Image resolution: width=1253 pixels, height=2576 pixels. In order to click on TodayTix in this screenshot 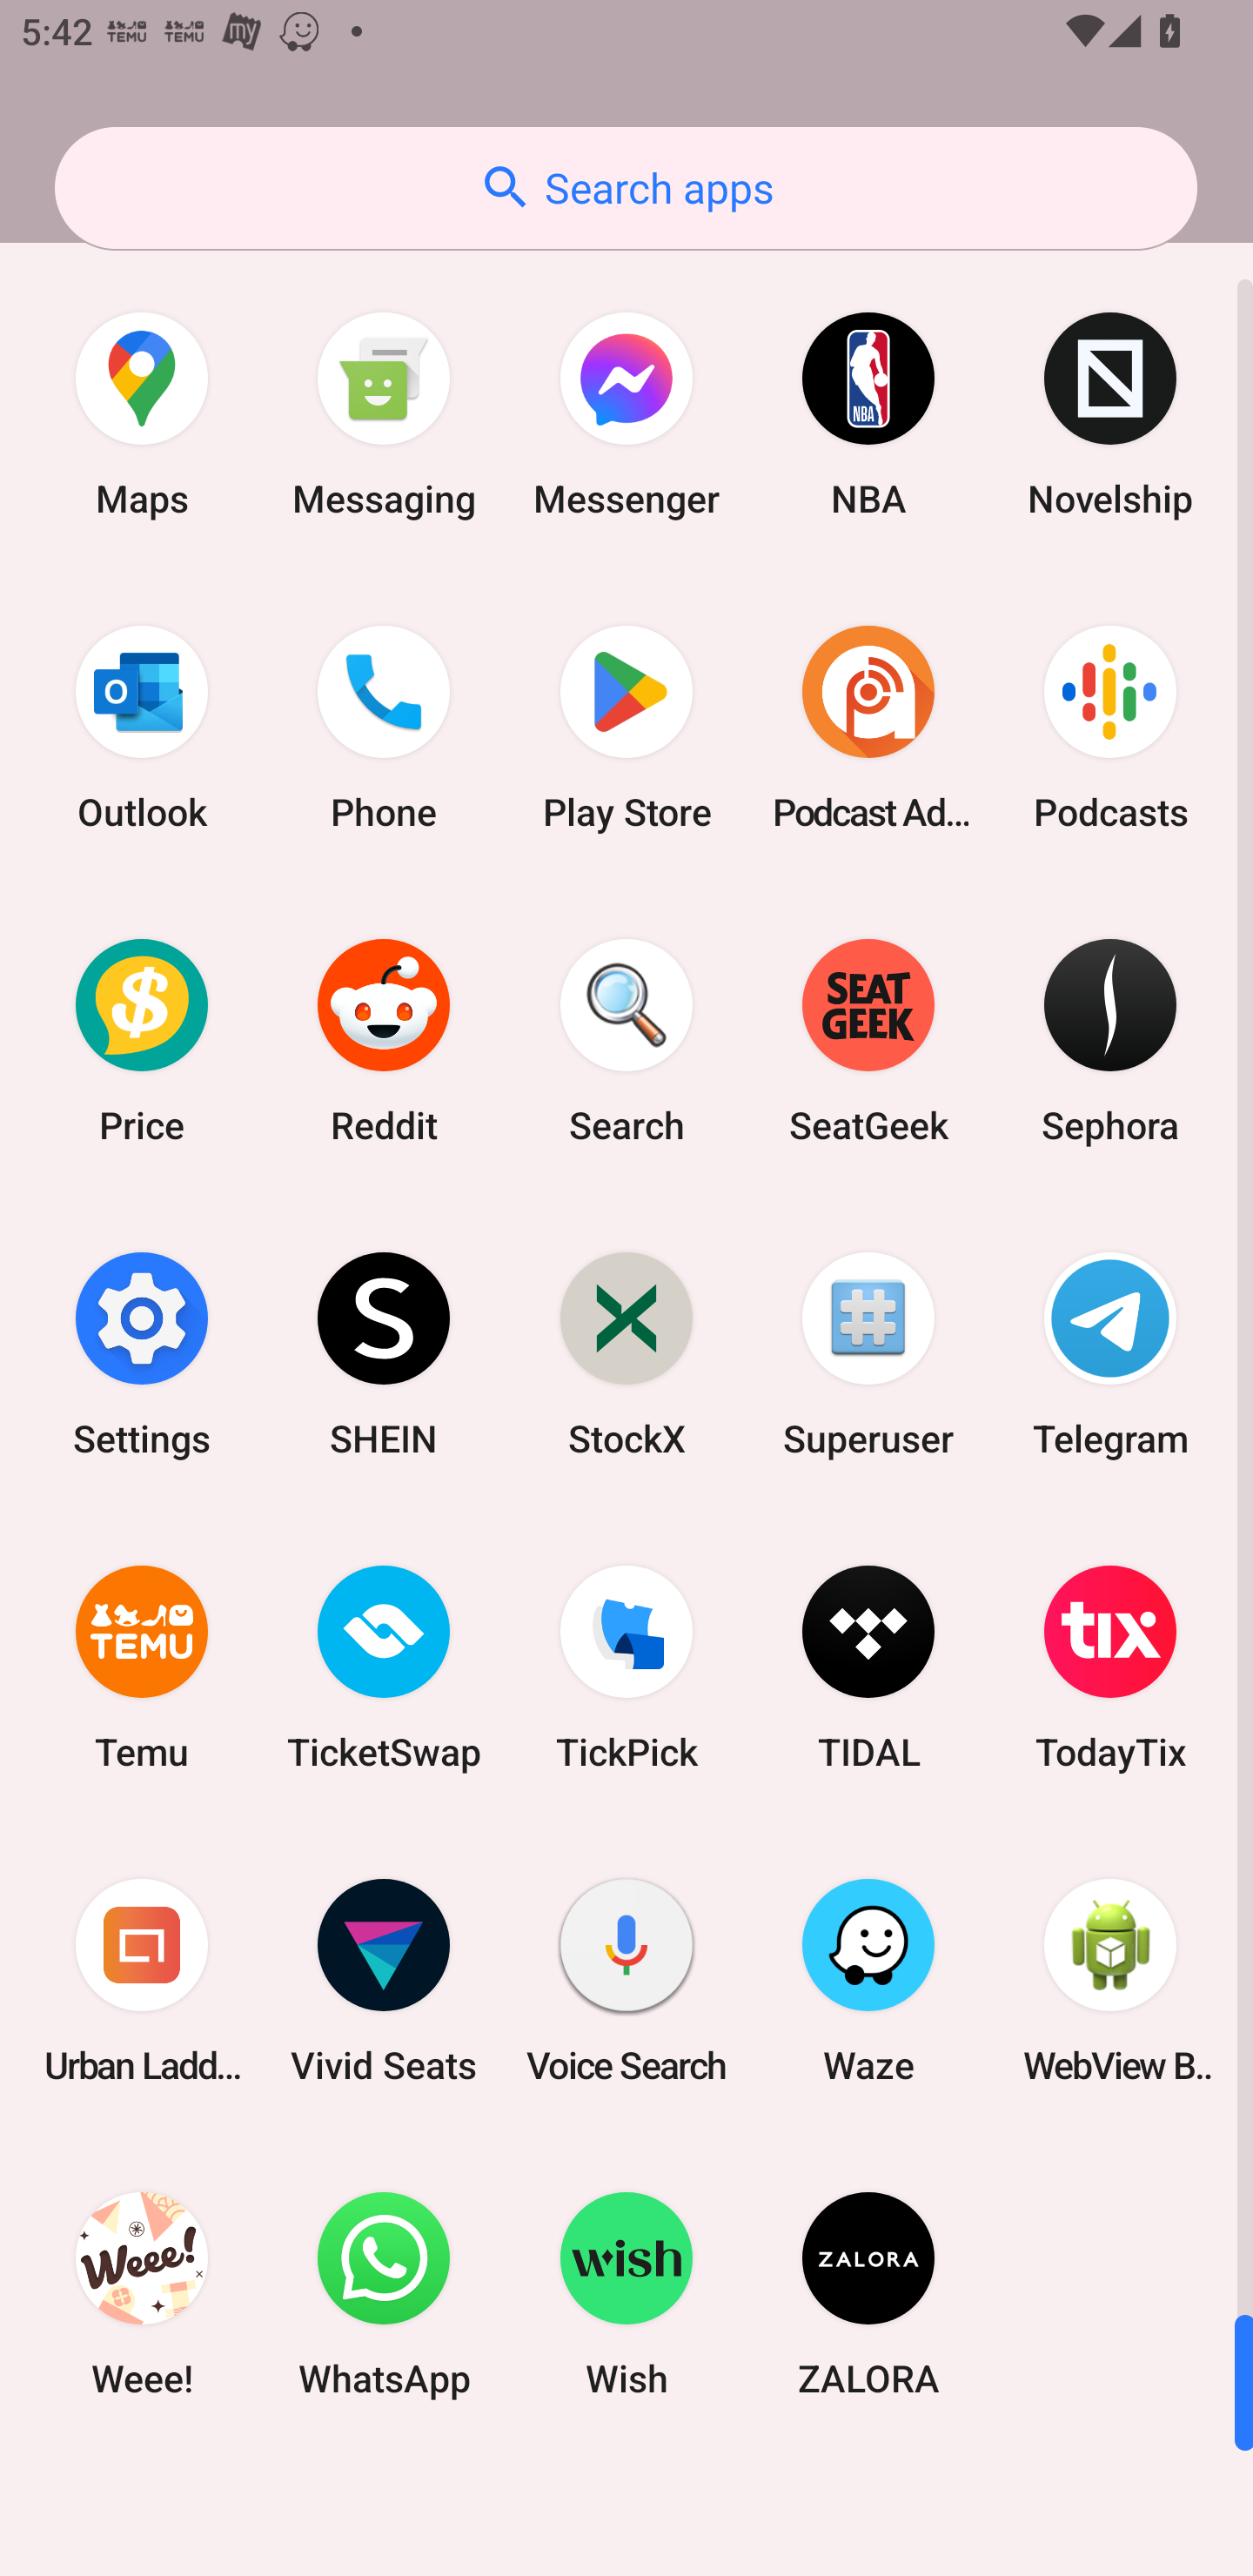, I will do `click(1110, 1666)`.